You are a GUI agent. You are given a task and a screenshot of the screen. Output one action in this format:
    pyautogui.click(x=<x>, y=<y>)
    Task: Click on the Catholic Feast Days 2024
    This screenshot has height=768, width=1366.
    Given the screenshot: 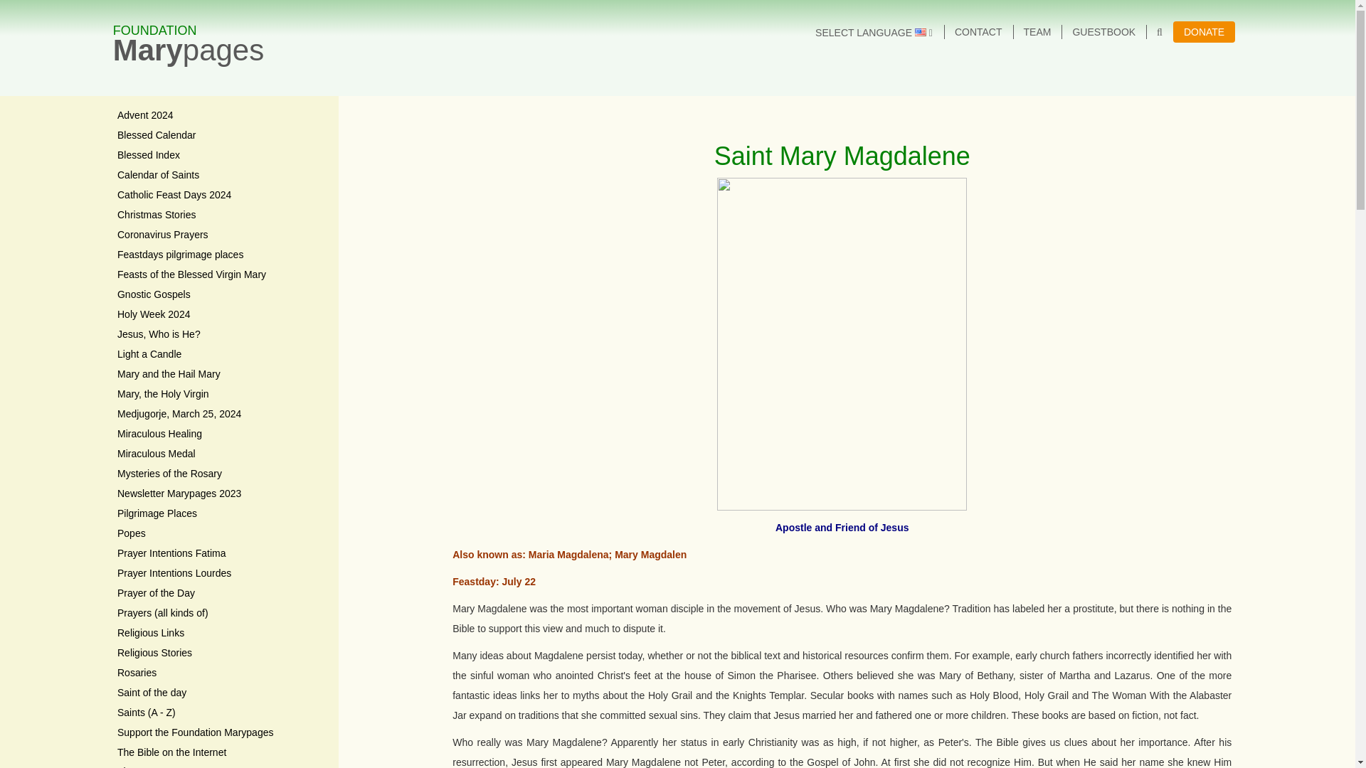 What is the action you would take?
    pyautogui.click(x=221, y=196)
    